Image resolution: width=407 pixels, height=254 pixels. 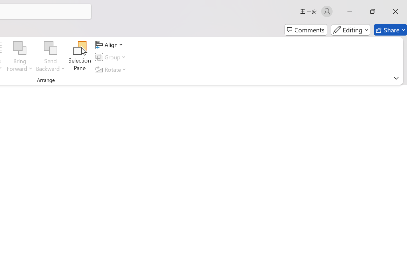 What do you see at coordinates (112, 57) in the screenshot?
I see `Group` at bounding box center [112, 57].